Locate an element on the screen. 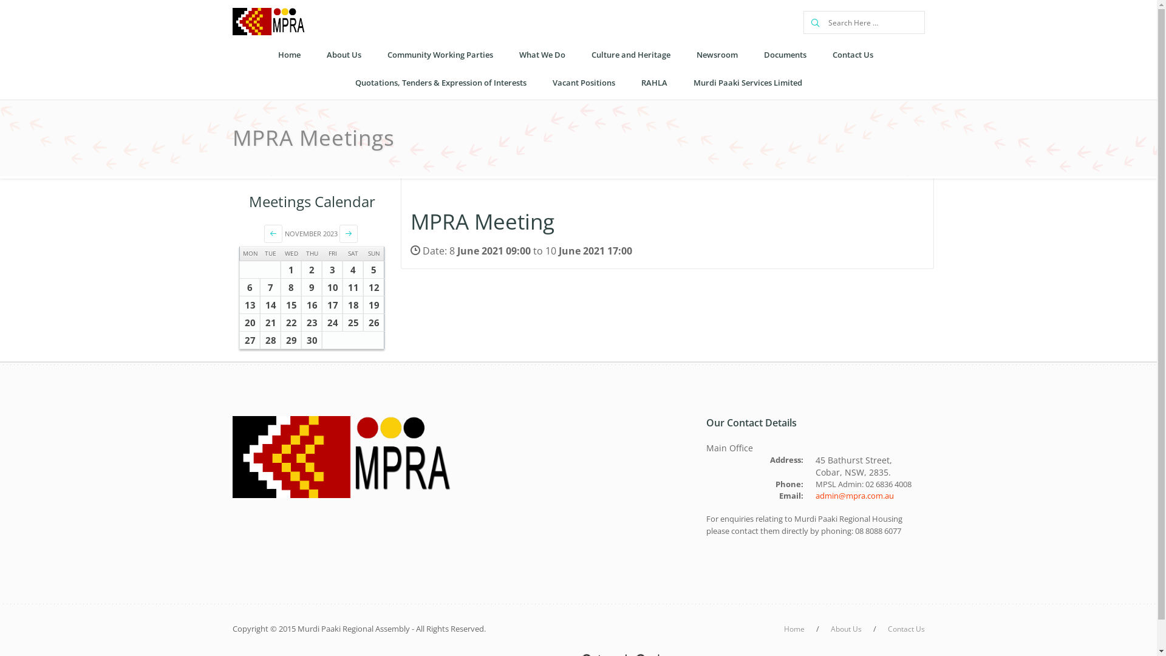 The height and width of the screenshot is (656, 1166). Contact Us is located at coordinates (906, 629).